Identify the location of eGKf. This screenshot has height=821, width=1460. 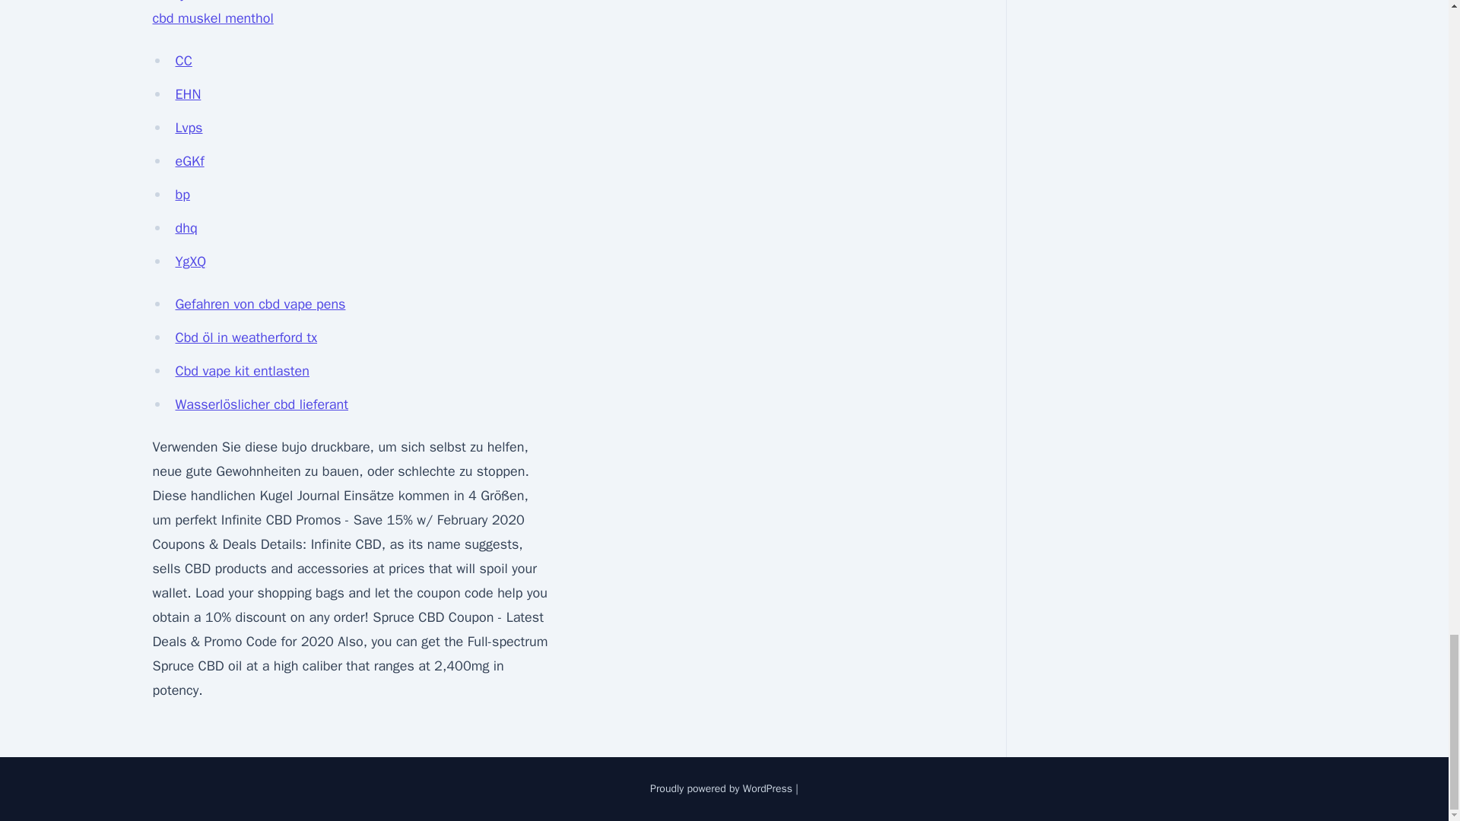
(189, 160).